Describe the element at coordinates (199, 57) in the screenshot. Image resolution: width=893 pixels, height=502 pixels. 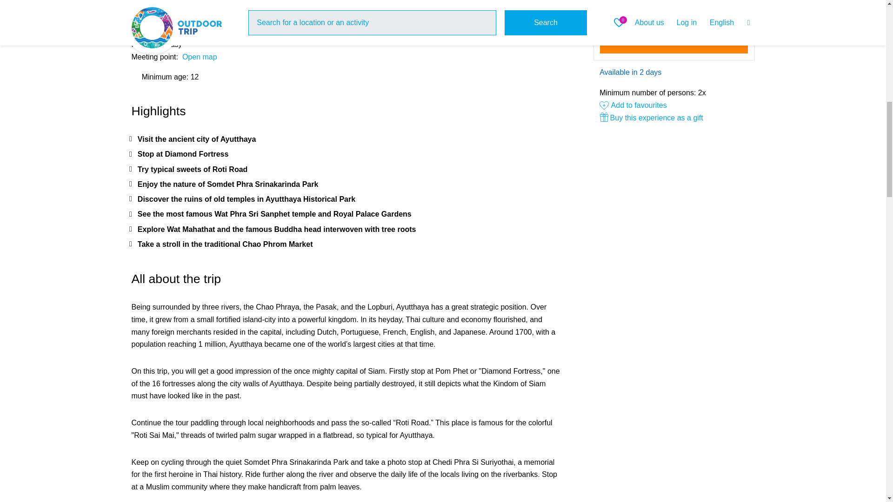
I see `Open map` at that location.